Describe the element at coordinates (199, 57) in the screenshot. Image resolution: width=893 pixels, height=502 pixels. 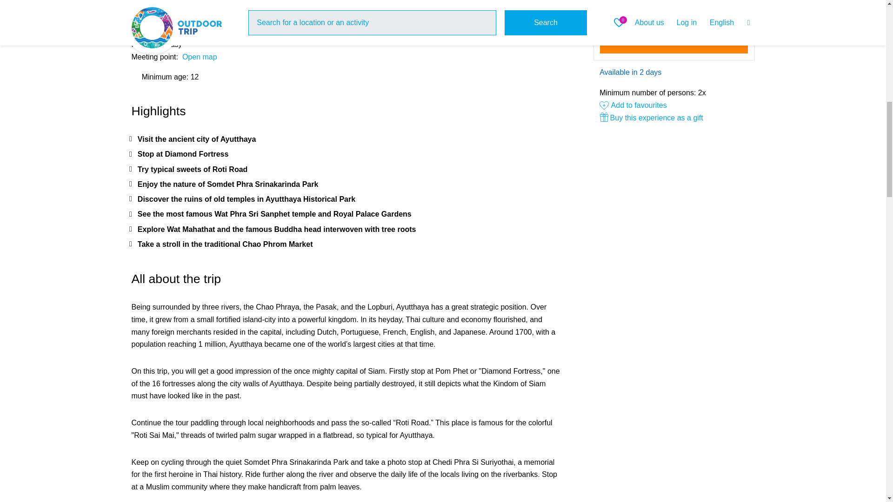
I see `Open map` at that location.